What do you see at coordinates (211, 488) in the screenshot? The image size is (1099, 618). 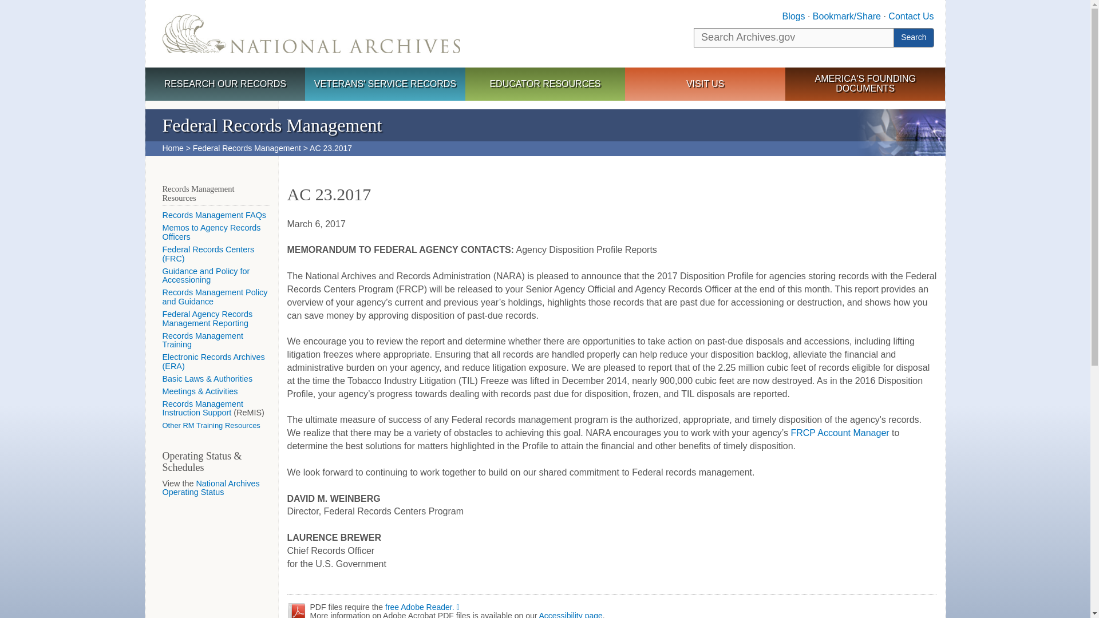 I see `National Archives Operating Status` at bounding box center [211, 488].